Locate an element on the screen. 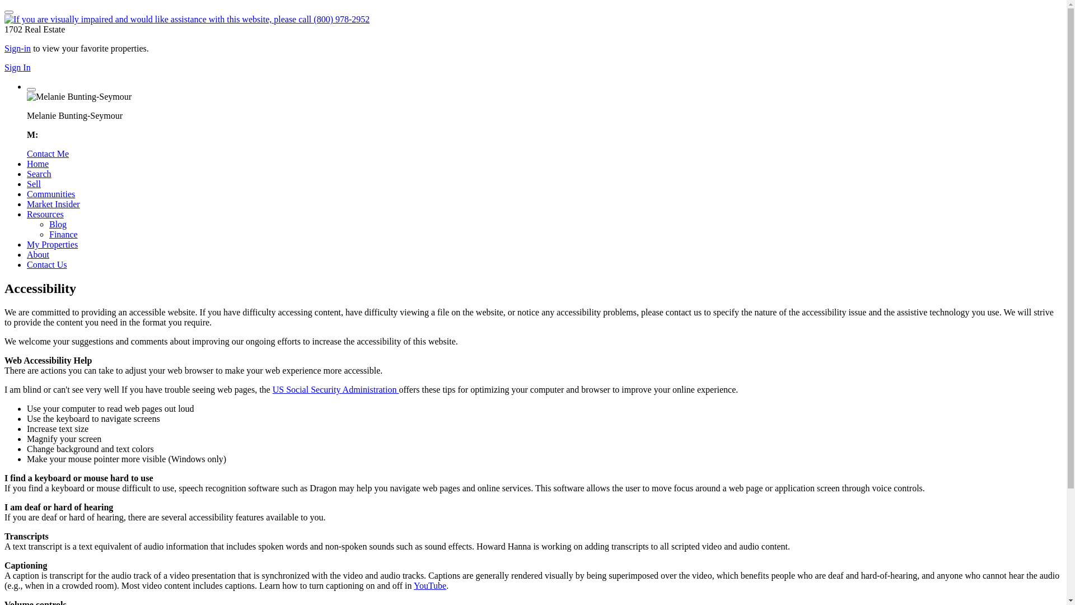 The image size is (1075, 605). Market Insider is located at coordinates (54, 204).